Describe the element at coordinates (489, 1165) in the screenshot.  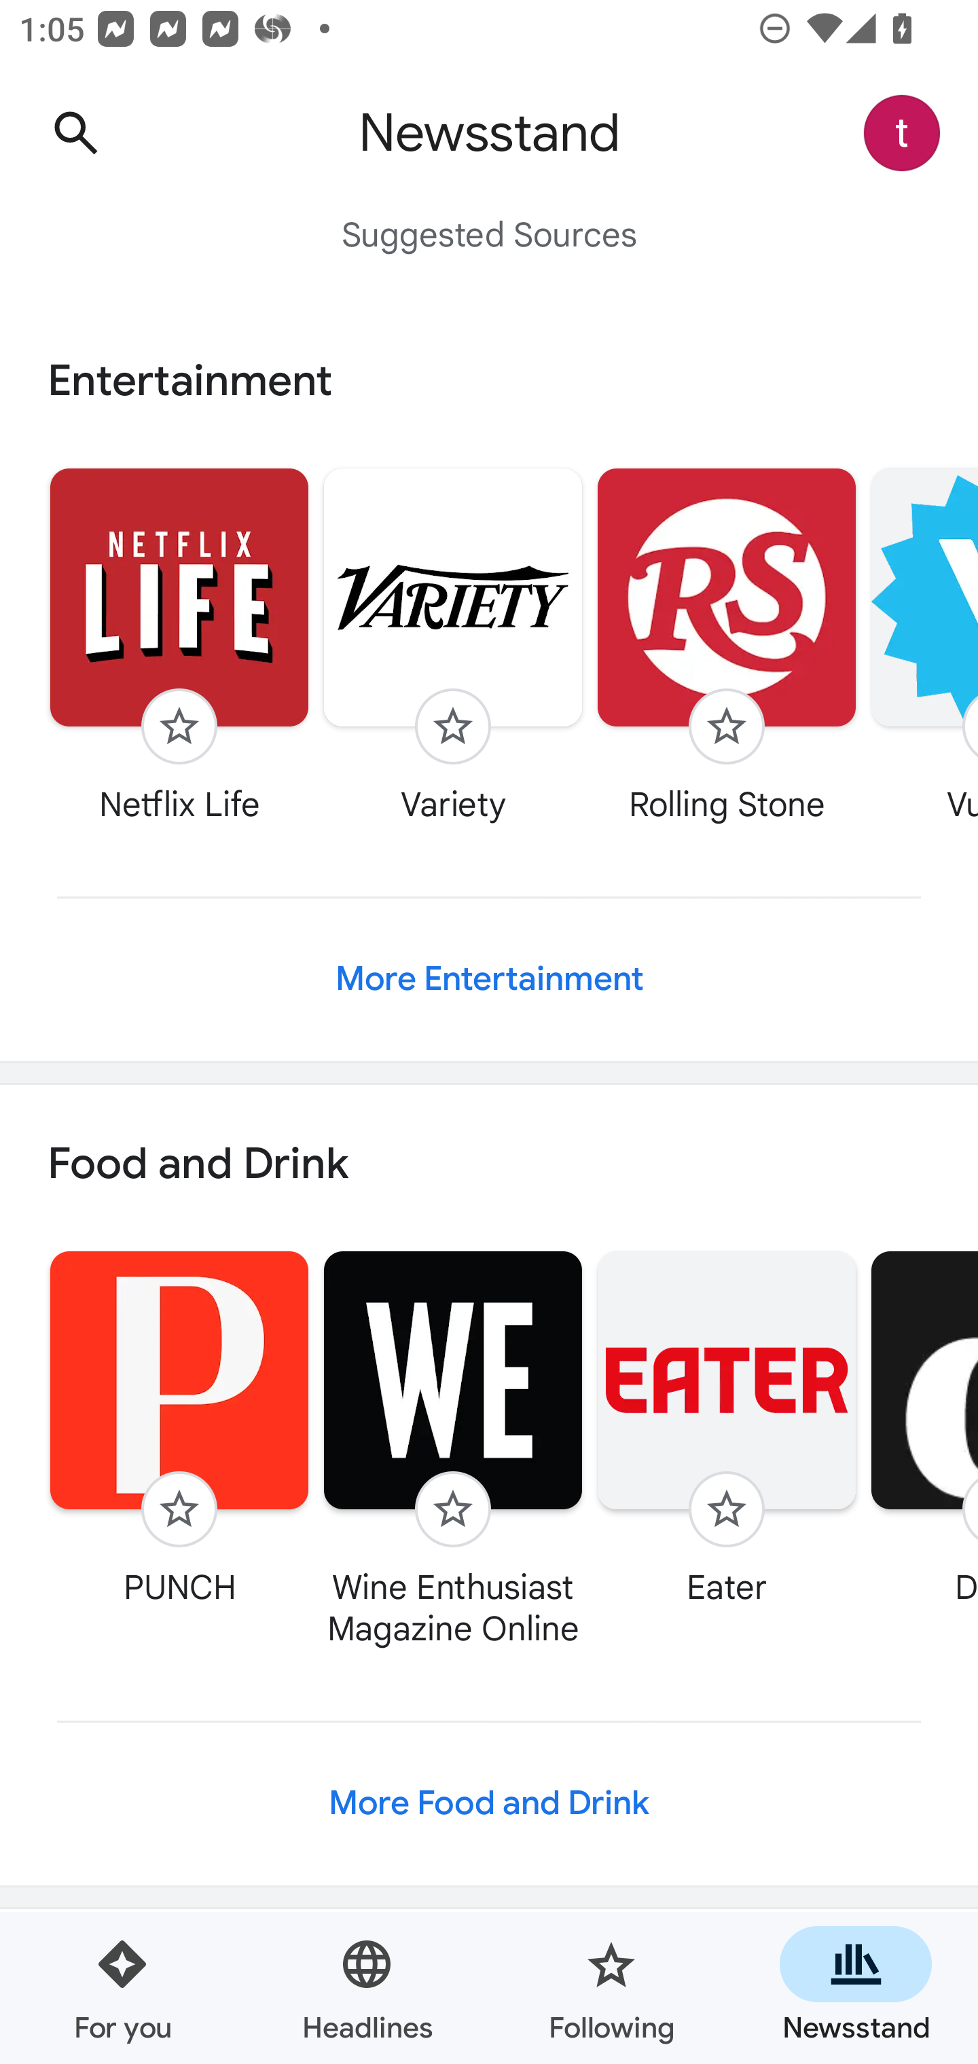
I see `Food and Drink` at that location.